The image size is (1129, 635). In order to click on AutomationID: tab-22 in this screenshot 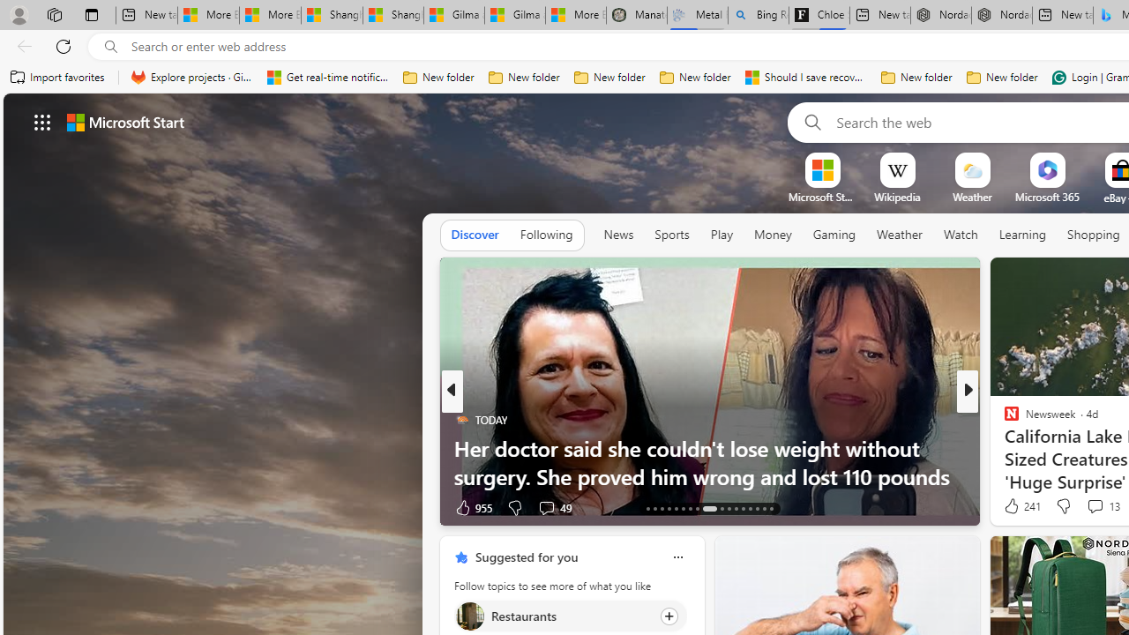, I will do `click(722, 508)`.